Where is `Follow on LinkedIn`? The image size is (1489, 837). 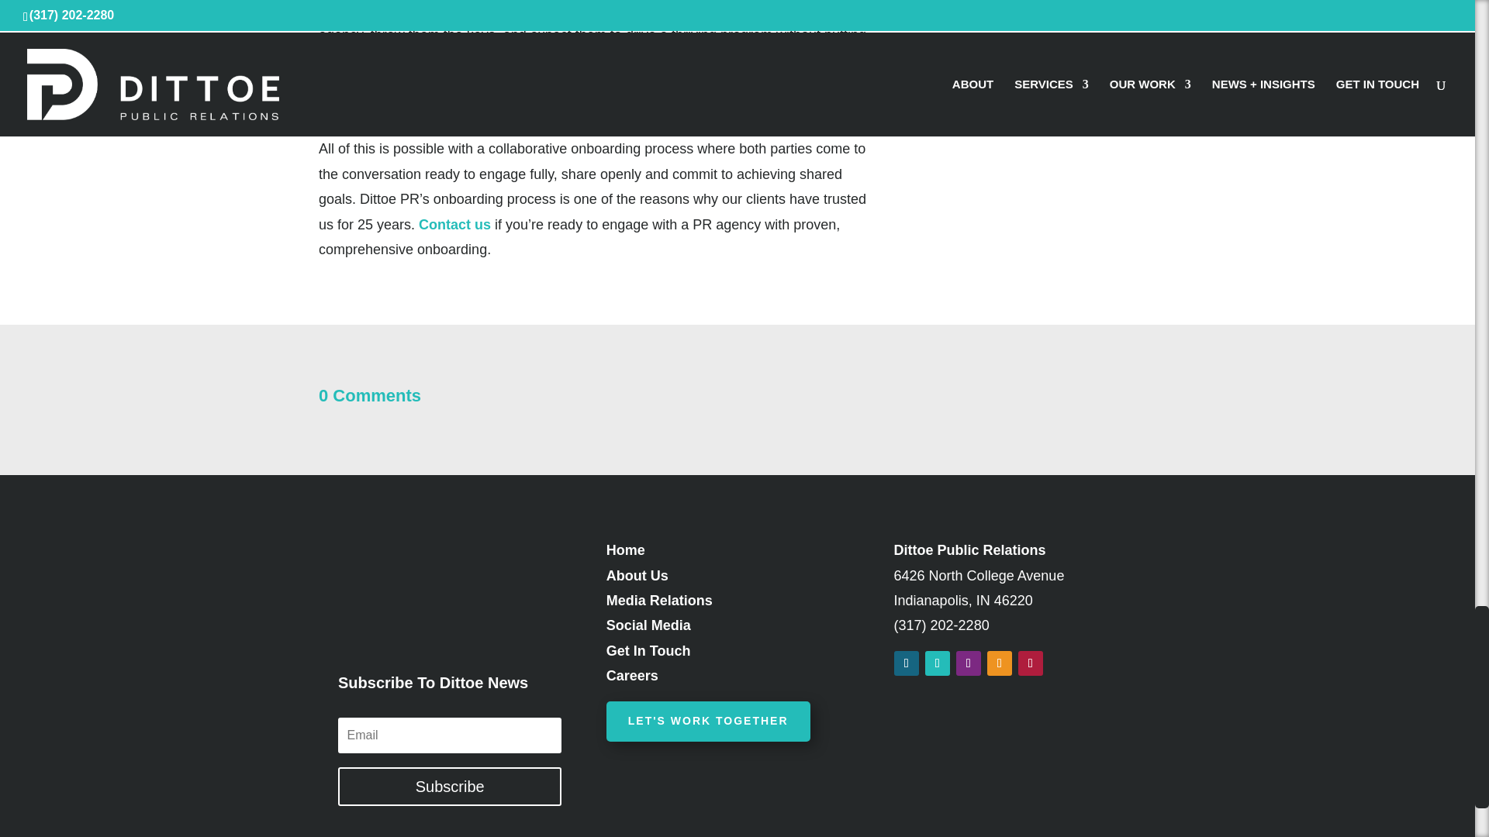 Follow on LinkedIn is located at coordinates (999, 663).